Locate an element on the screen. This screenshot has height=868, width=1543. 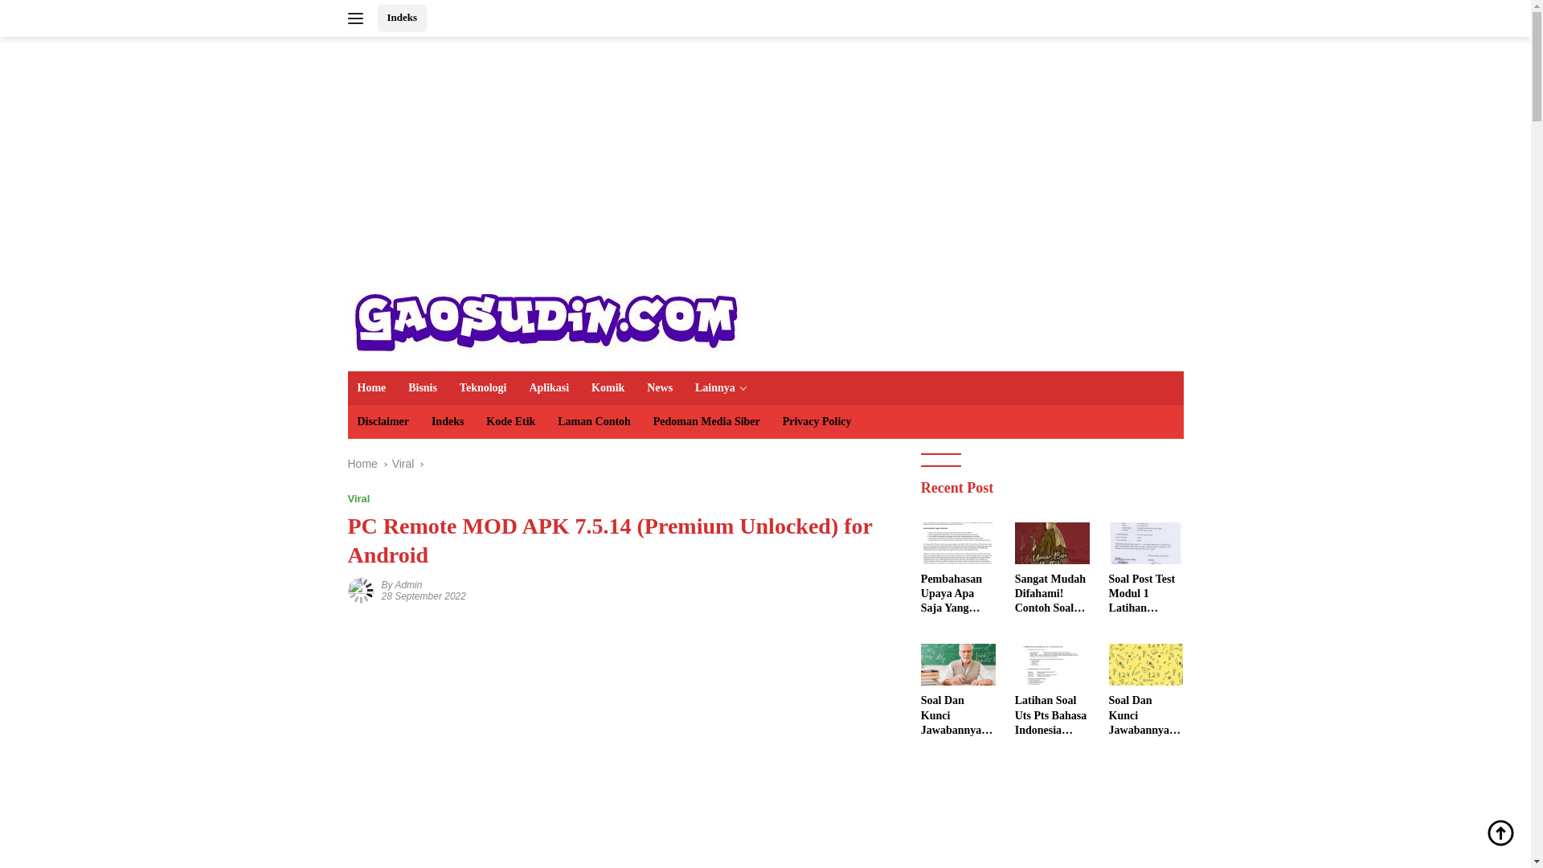
Teknologi is located at coordinates (484, 388).